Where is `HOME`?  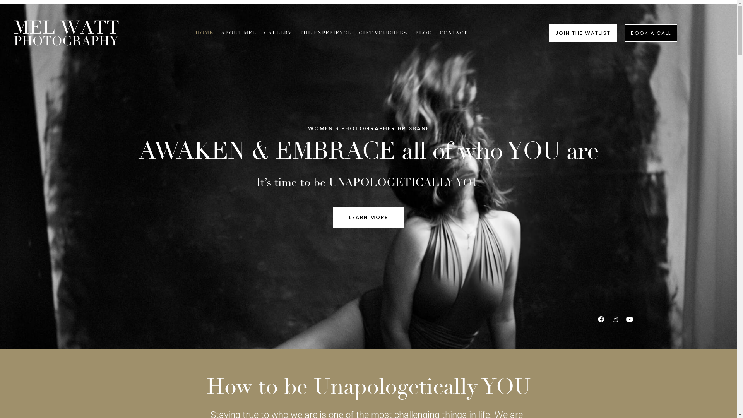 HOME is located at coordinates (204, 33).